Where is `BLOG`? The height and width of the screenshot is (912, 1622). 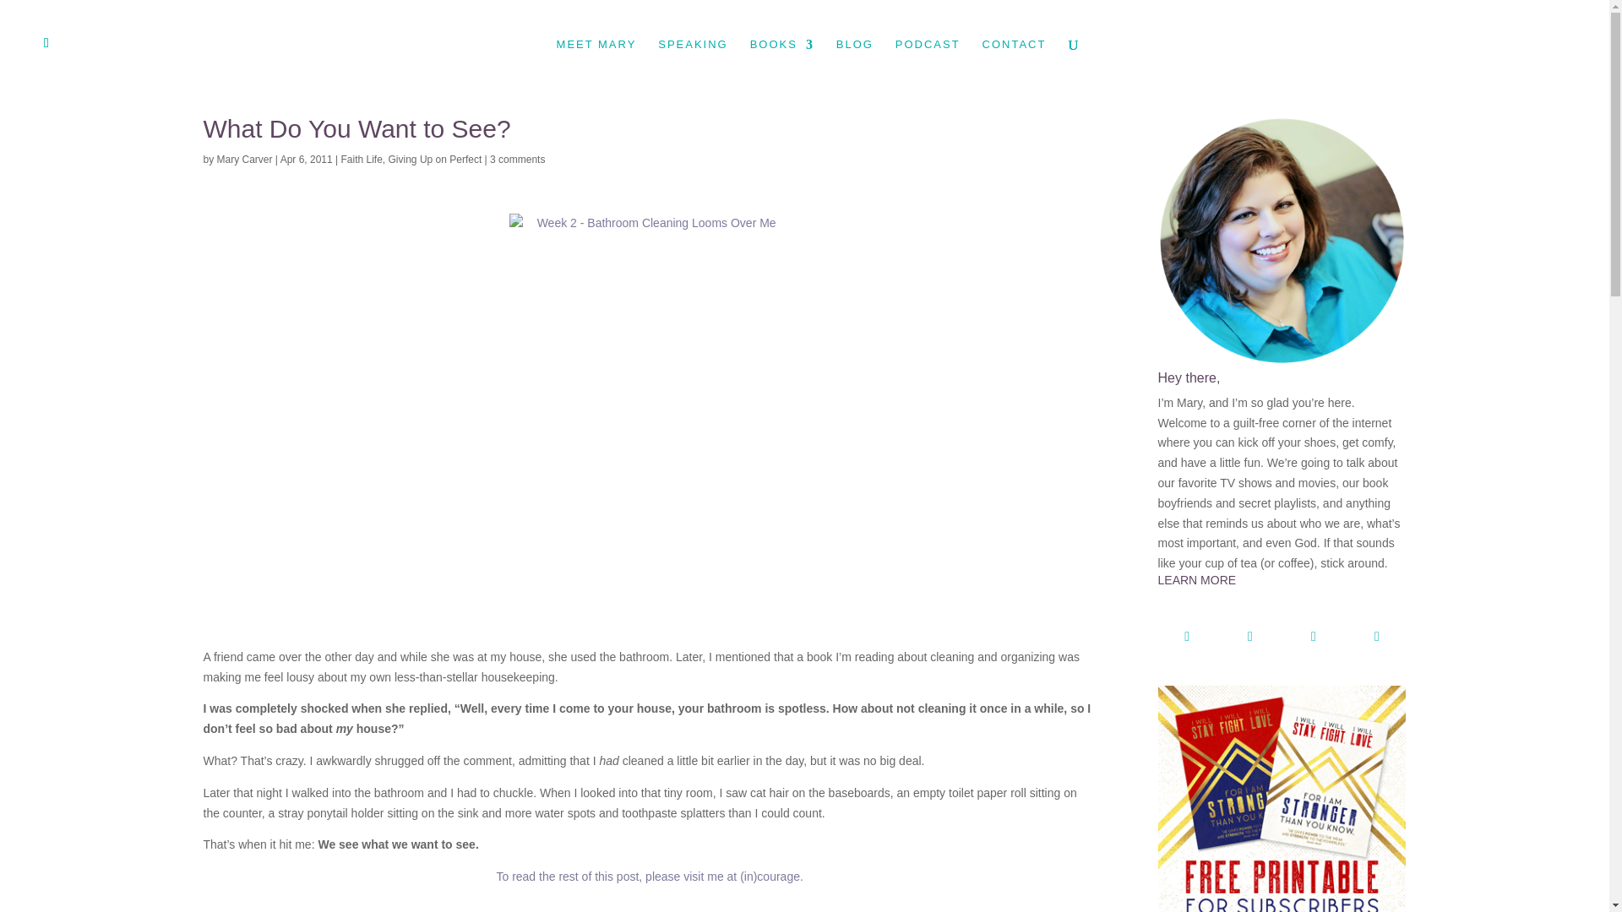 BLOG is located at coordinates (855, 63).